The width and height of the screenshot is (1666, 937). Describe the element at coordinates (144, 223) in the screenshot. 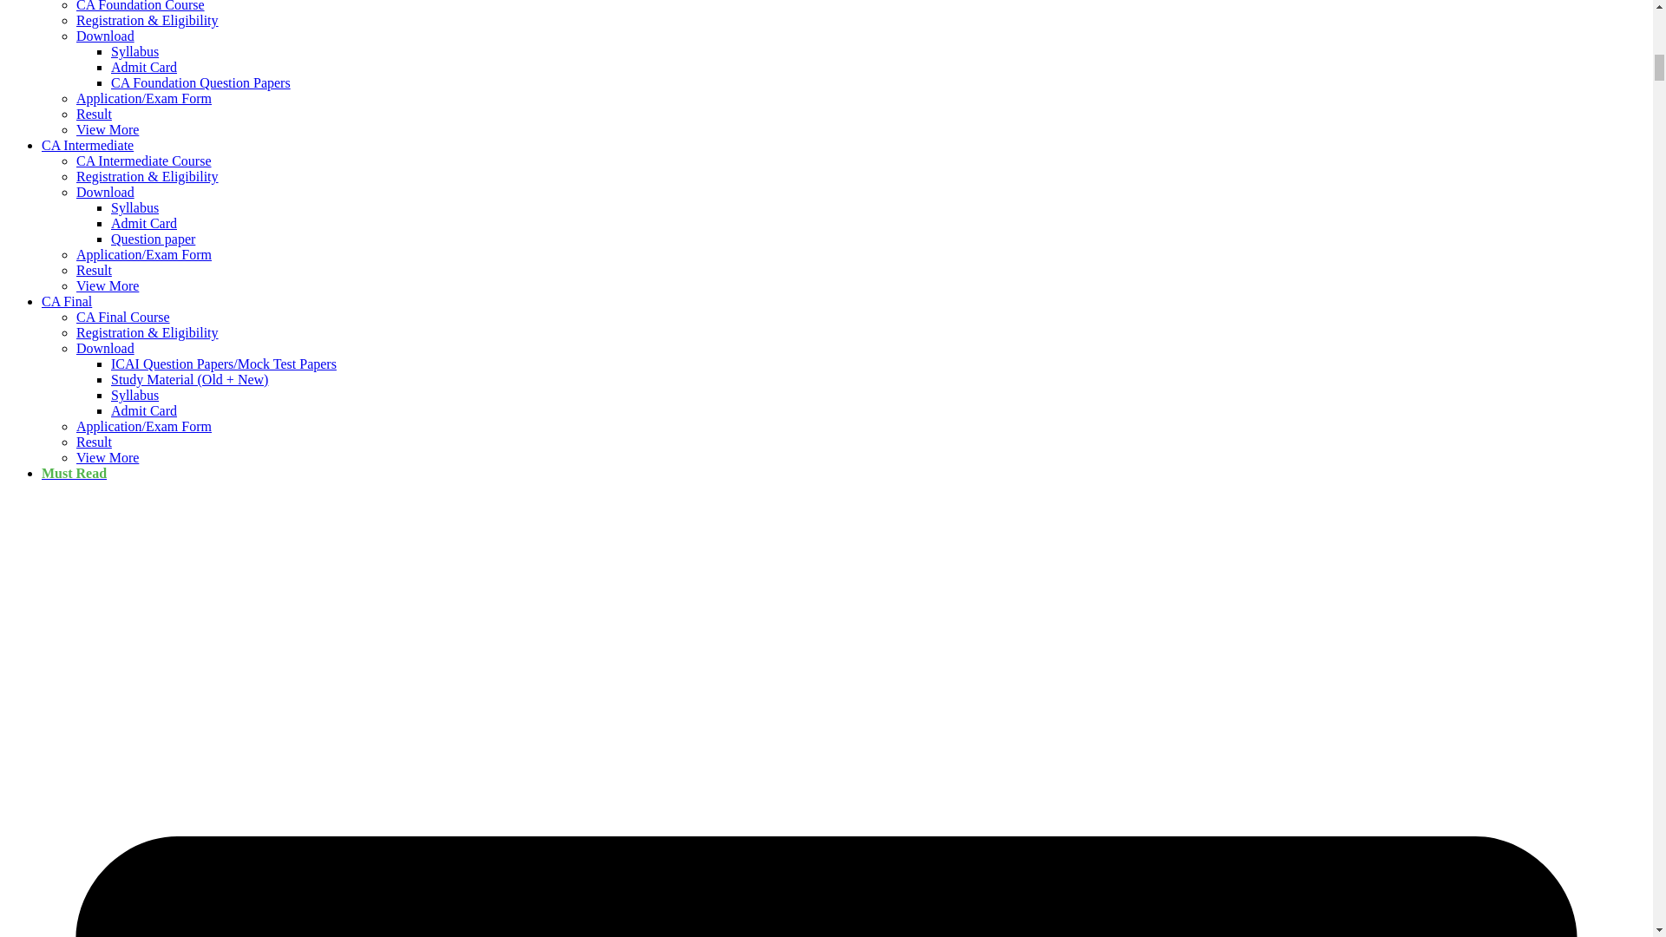

I see `Admit Card` at that location.